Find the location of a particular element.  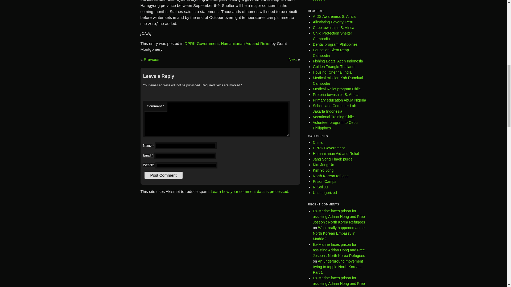

Education Siem Reap Cambodia is located at coordinates (331, 53).